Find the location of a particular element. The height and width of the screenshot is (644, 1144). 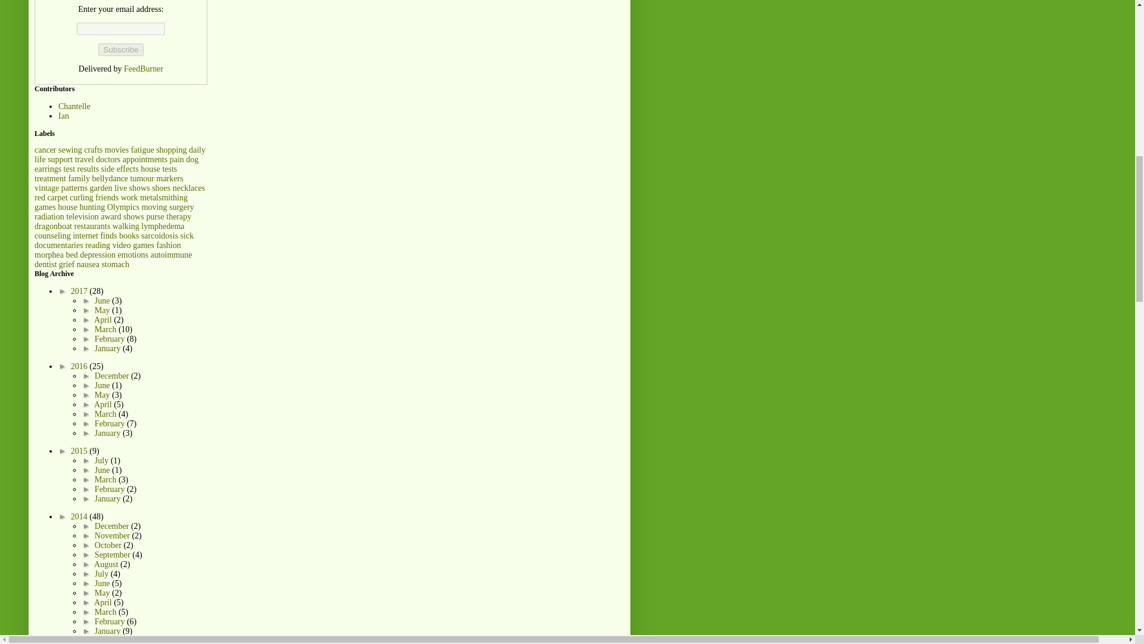

daily life is located at coordinates (120, 155).